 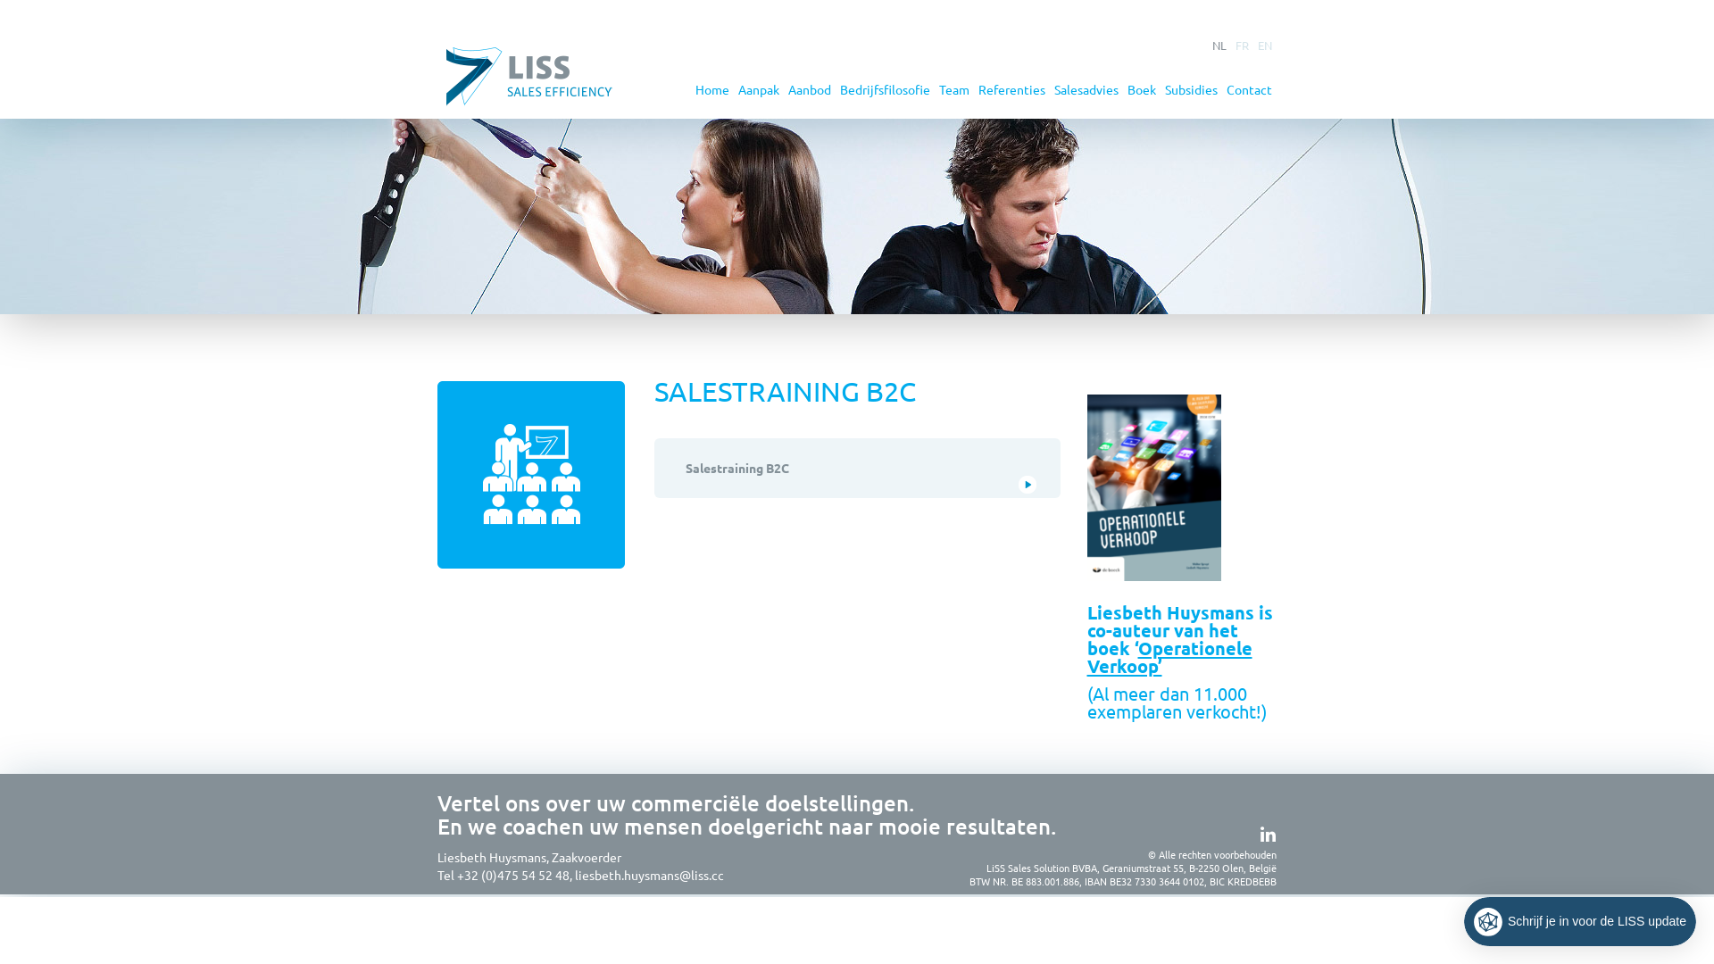 I want to click on Bedrijfsfilosofie, so click(x=886, y=89).